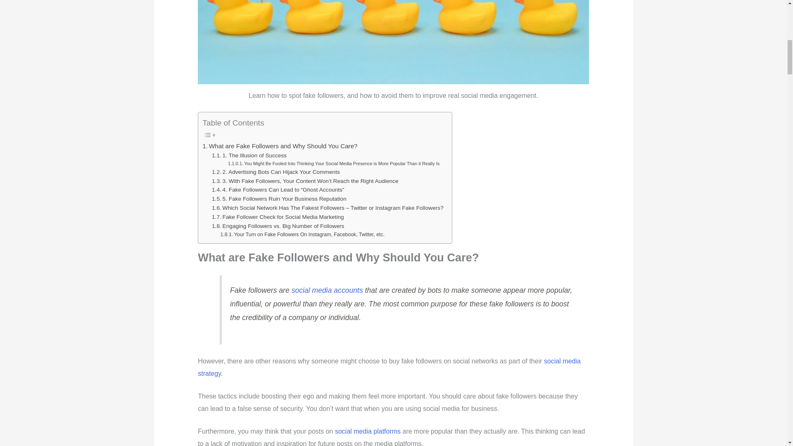  I want to click on 5. Fake Followers Ruin Your Business Reputation, so click(279, 199).